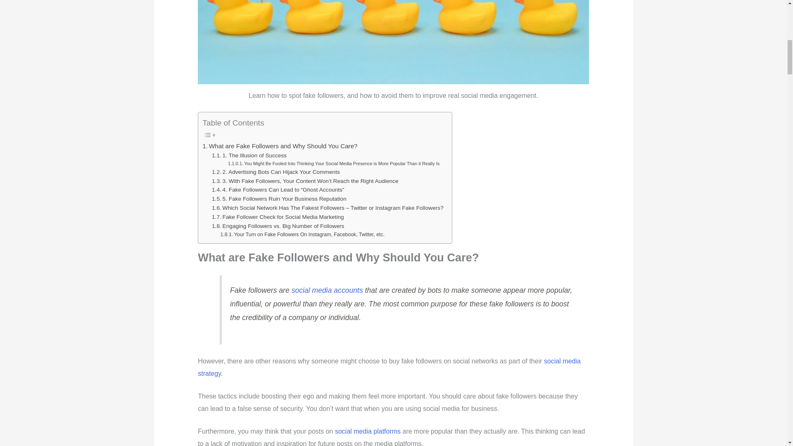  I want to click on 5. Fake Followers Ruin Your Business Reputation, so click(279, 199).